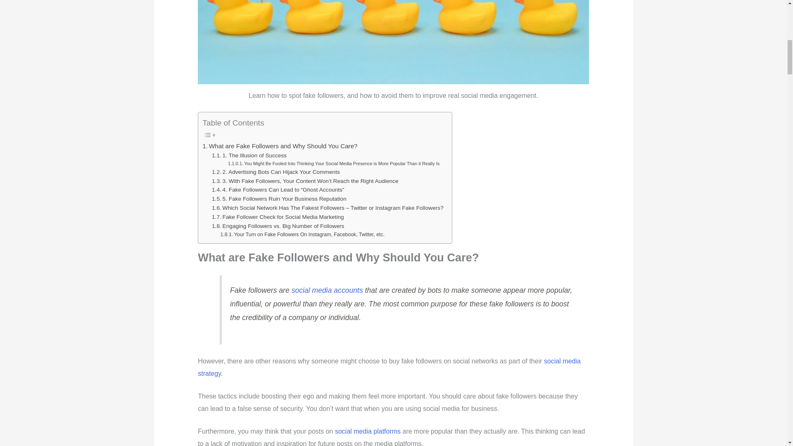  I want to click on 5. Fake Followers Ruin Your Business Reputation, so click(279, 199).